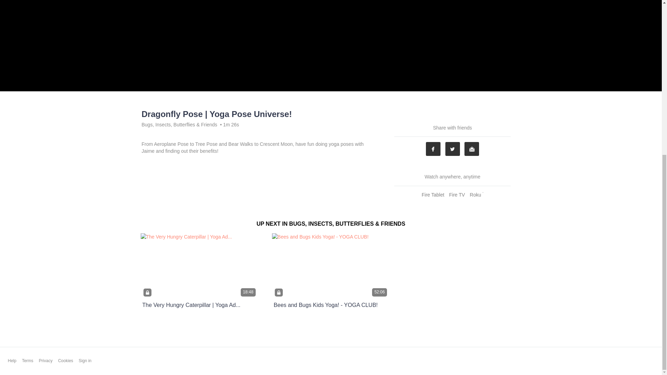 This screenshot has height=375, width=667. I want to click on Facebook, so click(433, 149).